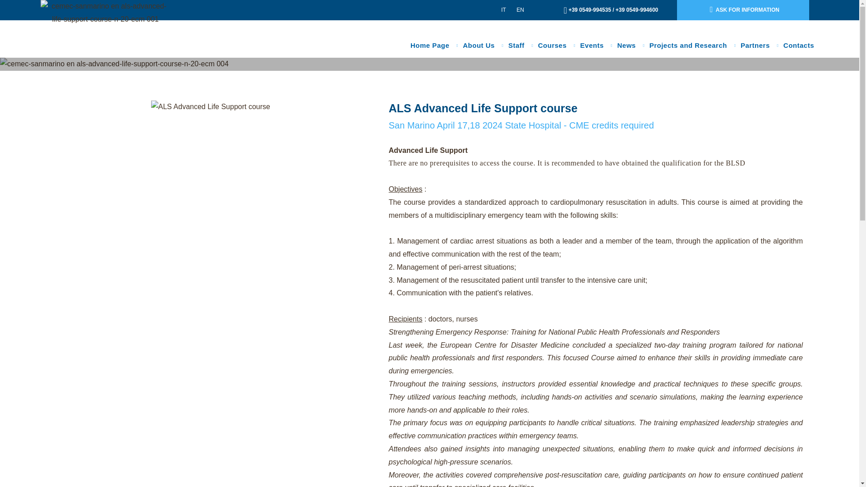 Image resolution: width=866 pixels, height=487 pixels. What do you see at coordinates (516, 45) in the screenshot?
I see `Staff` at bounding box center [516, 45].